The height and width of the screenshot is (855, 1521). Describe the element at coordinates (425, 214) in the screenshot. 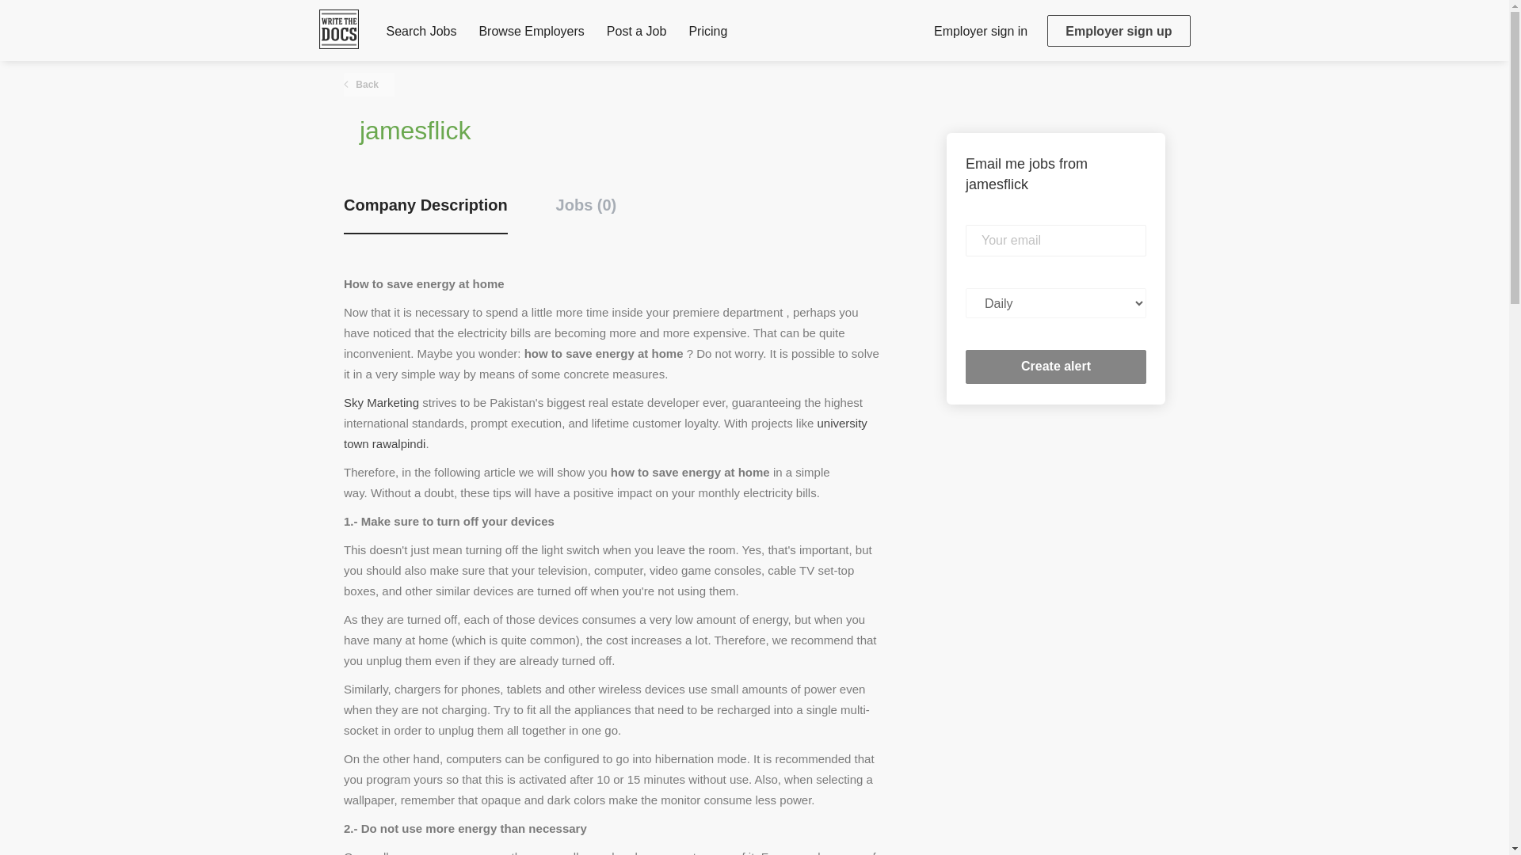

I see `Company Description` at that location.